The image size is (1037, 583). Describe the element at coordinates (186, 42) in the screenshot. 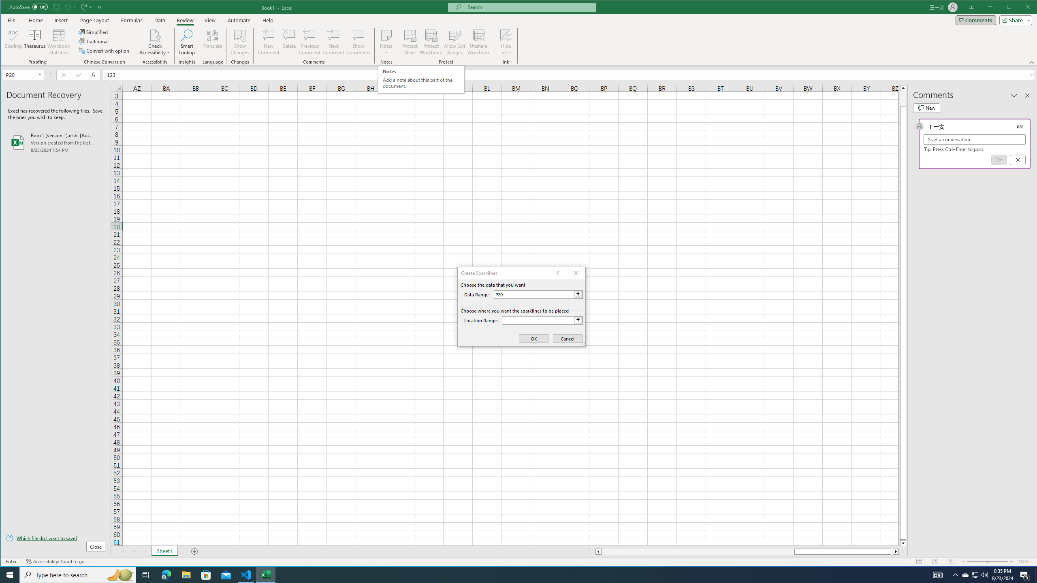

I see `Smart Lookup` at that location.